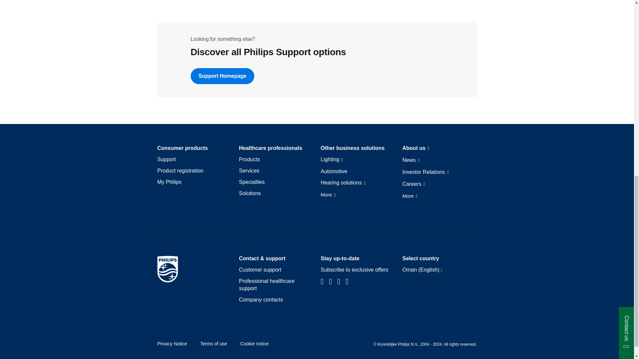 The width and height of the screenshot is (639, 359). I want to click on My Philips, so click(169, 182).